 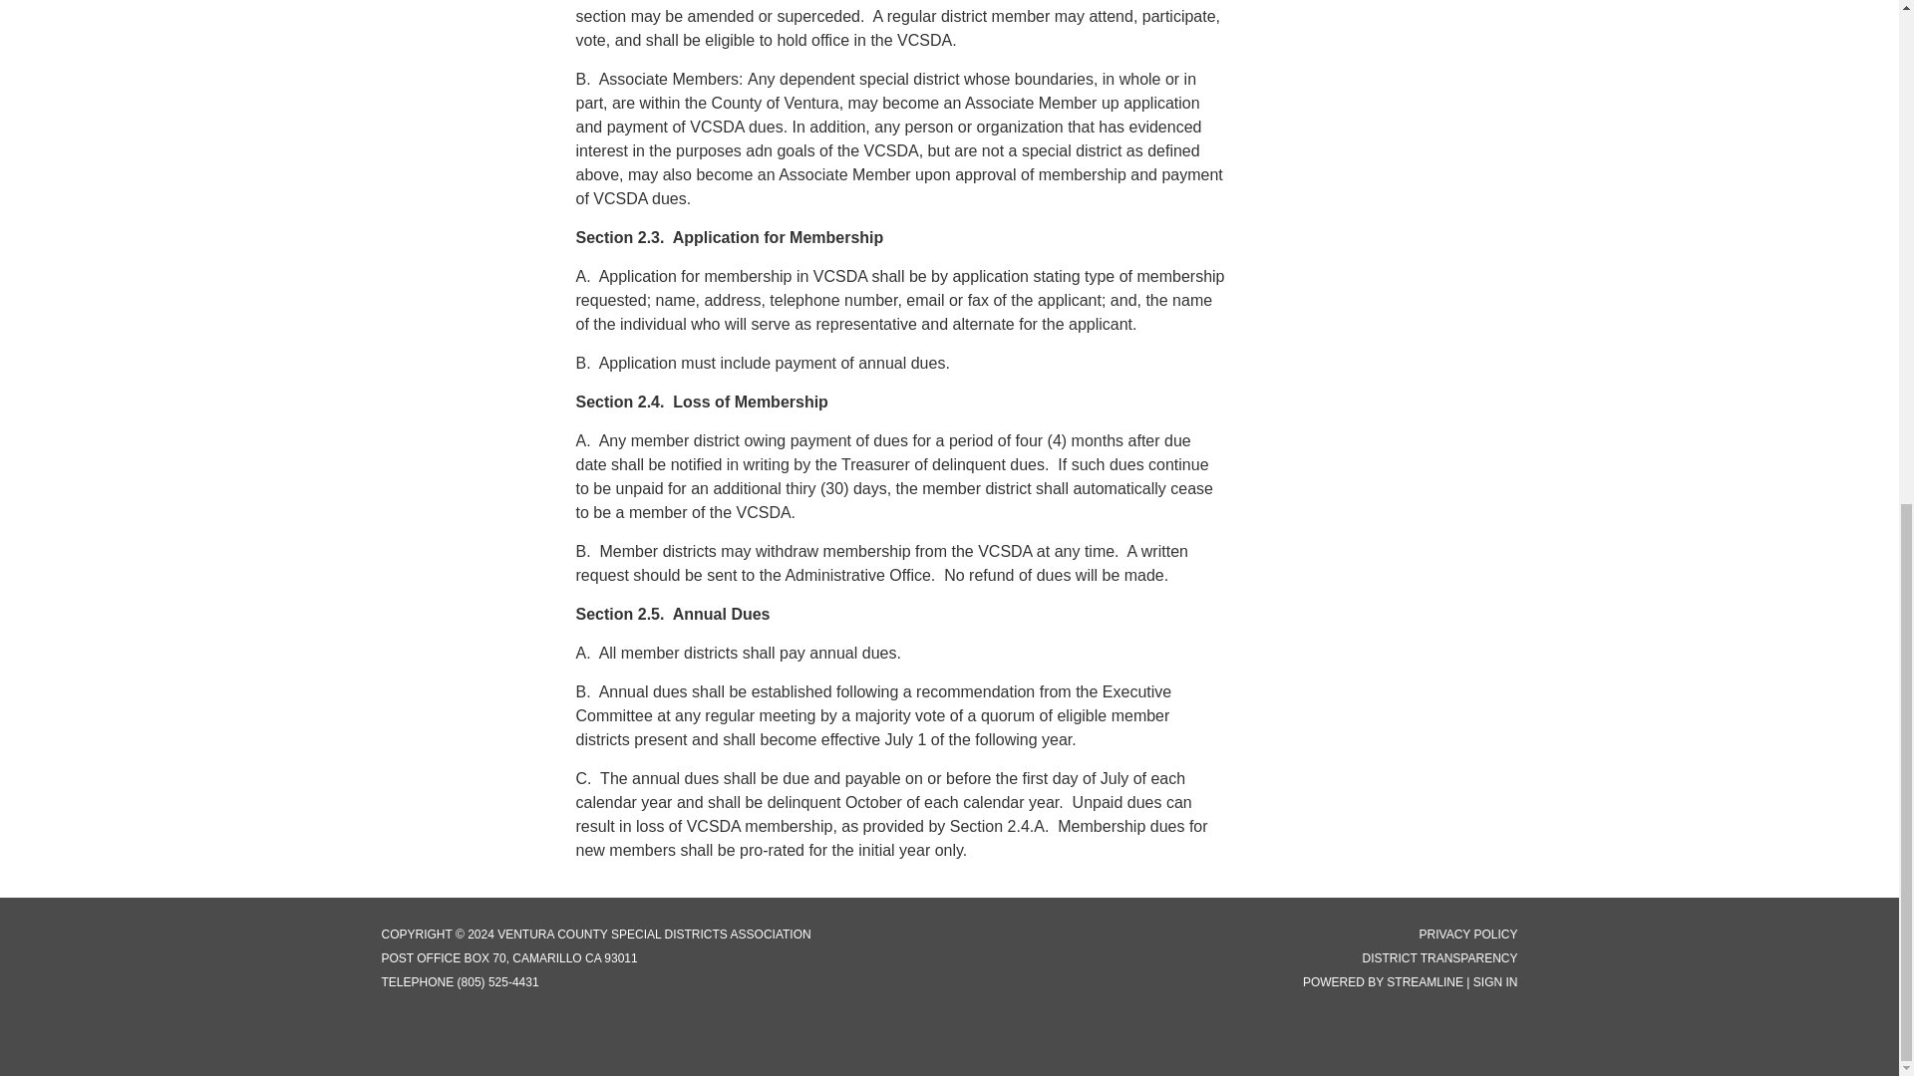 What do you see at coordinates (1425, 981) in the screenshot?
I see `Streamline: Technology for Special Districts` at bounding box center [1425, 981].